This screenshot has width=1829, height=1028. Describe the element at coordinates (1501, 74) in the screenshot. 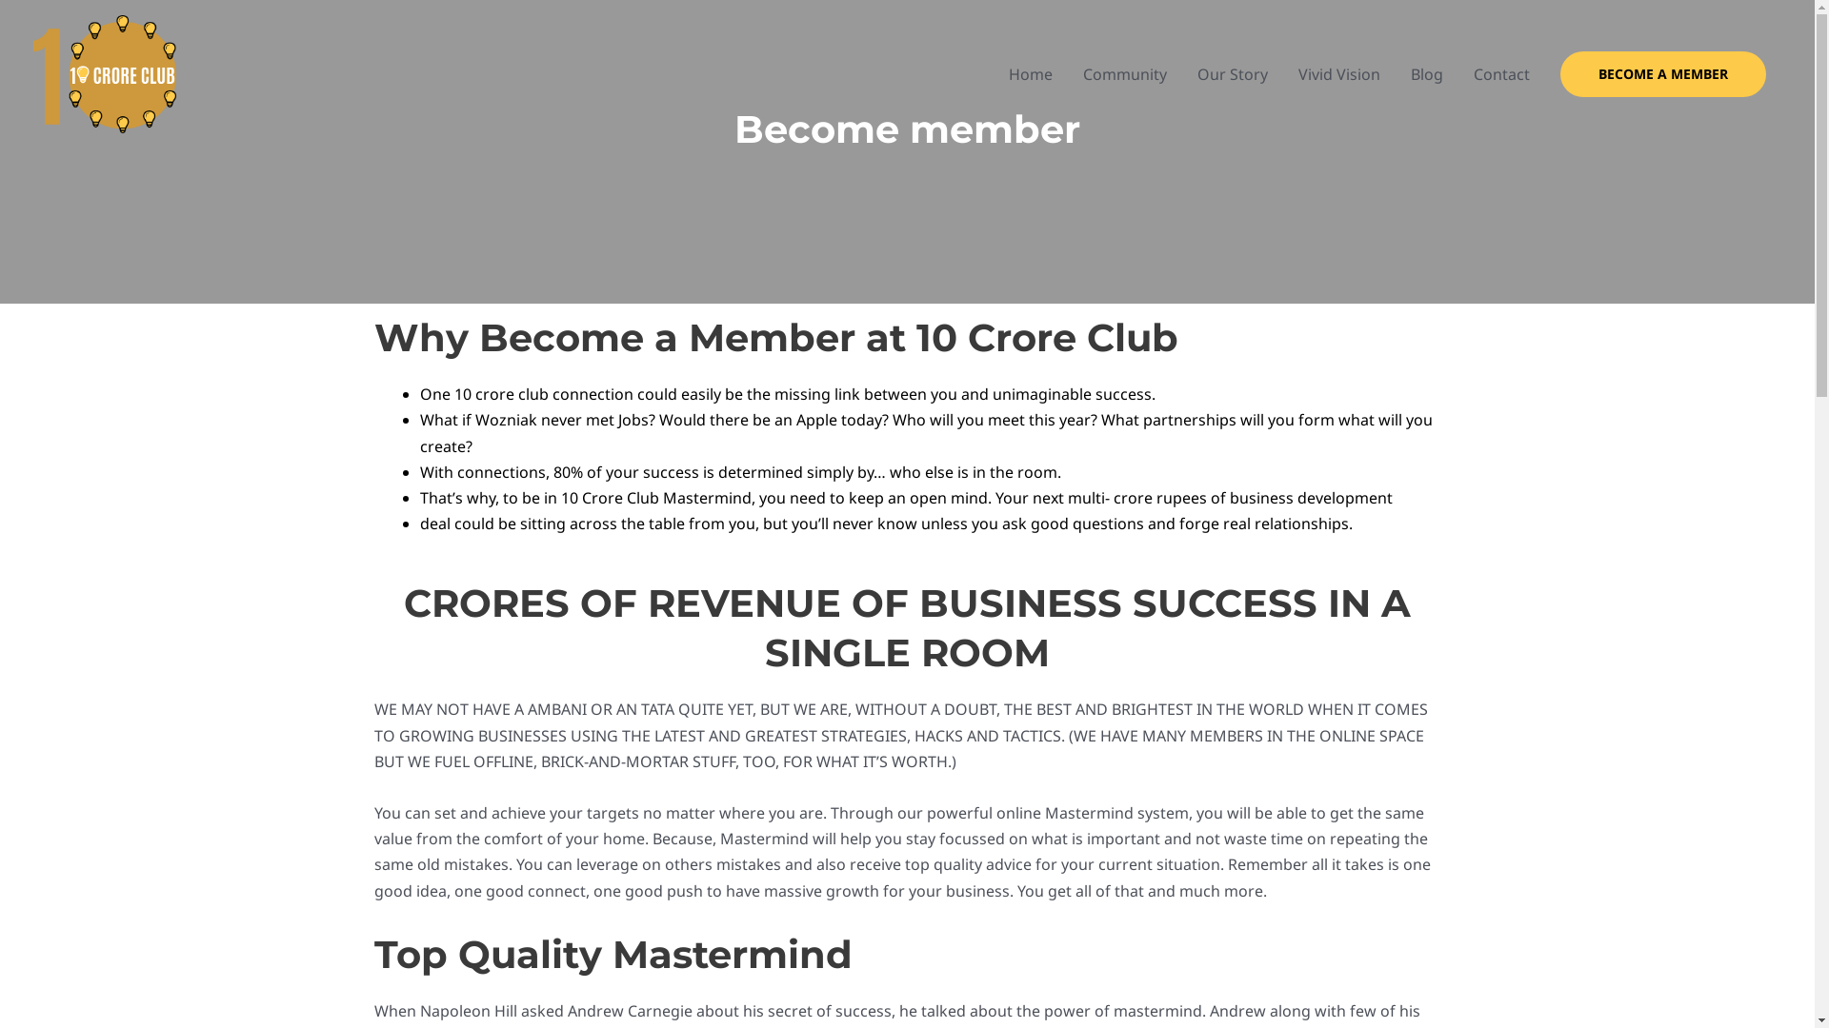

I see `Contact` at that location.